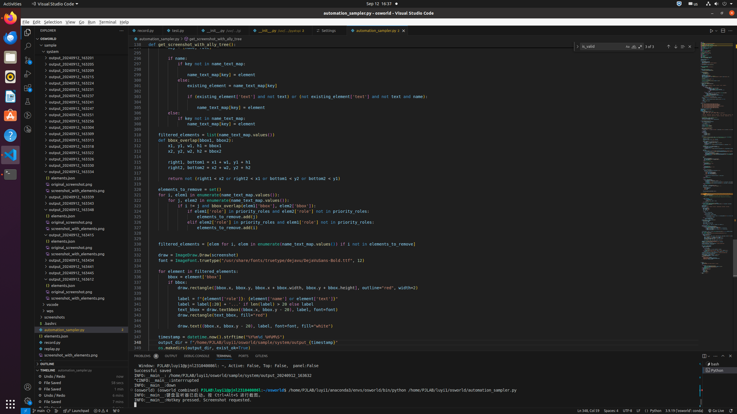 The height and width of the screenshot is (414, 737). I want to click on Run and Debug (Ctrl+Shift+D), so click(28, 74).